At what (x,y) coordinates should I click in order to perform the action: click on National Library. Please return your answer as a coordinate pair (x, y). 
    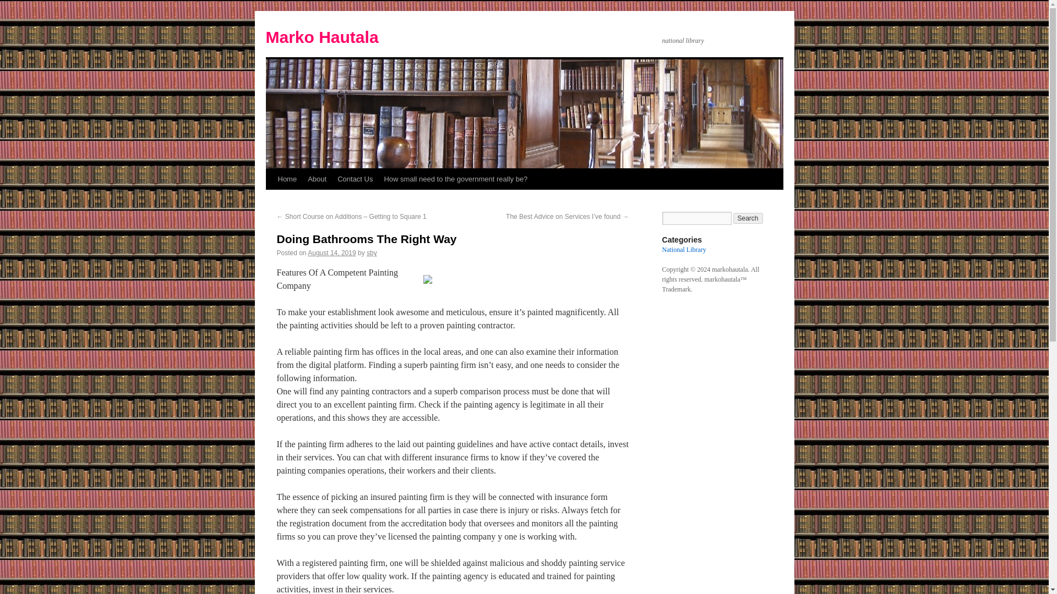
    Looking at the image, I should click on (684, 250).